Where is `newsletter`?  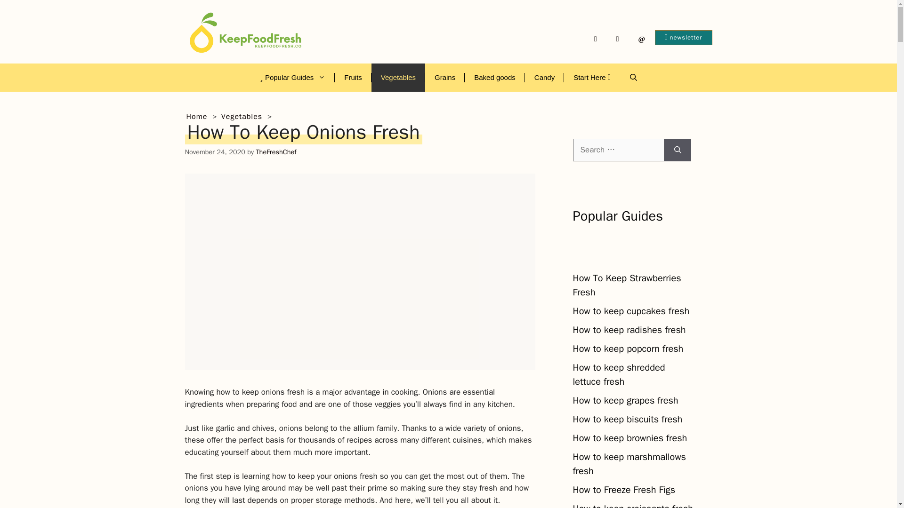 newsletter is located at coordinates (683, 38).